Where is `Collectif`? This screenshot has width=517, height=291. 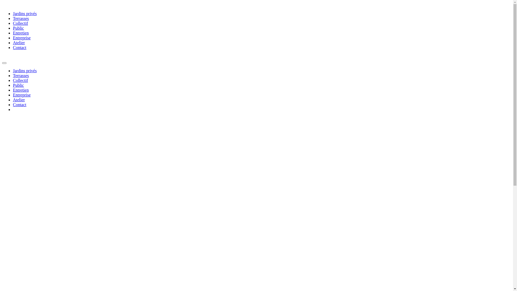
Collectif is located at coordinates (20, 80).